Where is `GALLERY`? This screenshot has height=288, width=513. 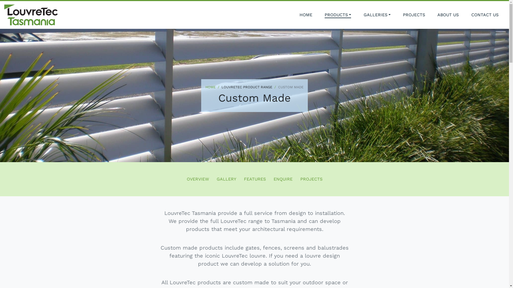
GALLERY is located at coordinates (226, 179).